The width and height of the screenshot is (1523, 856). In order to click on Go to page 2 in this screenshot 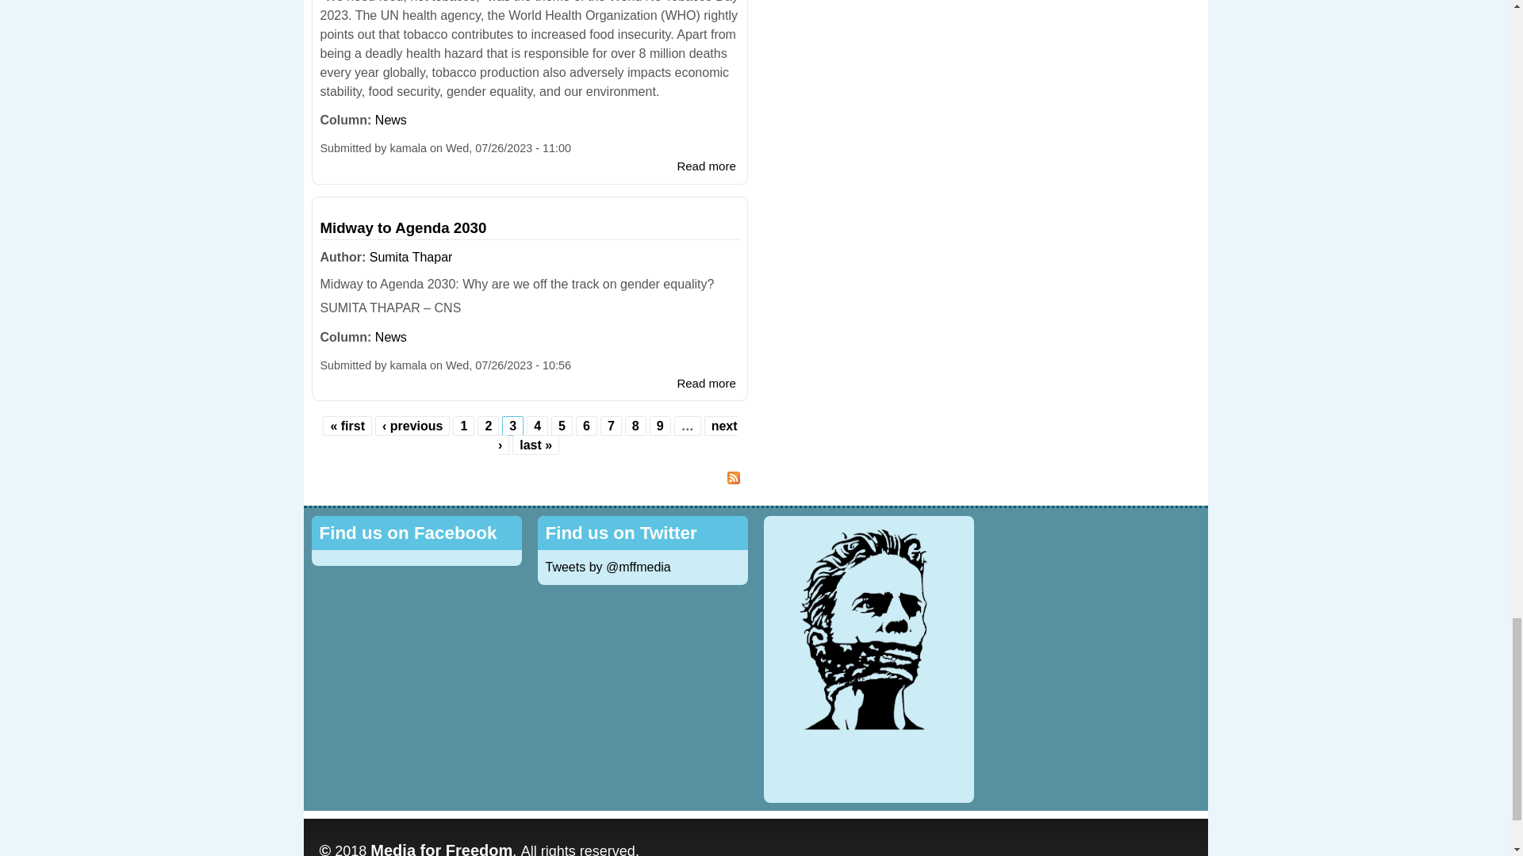, I will do `click(488, 426)`.